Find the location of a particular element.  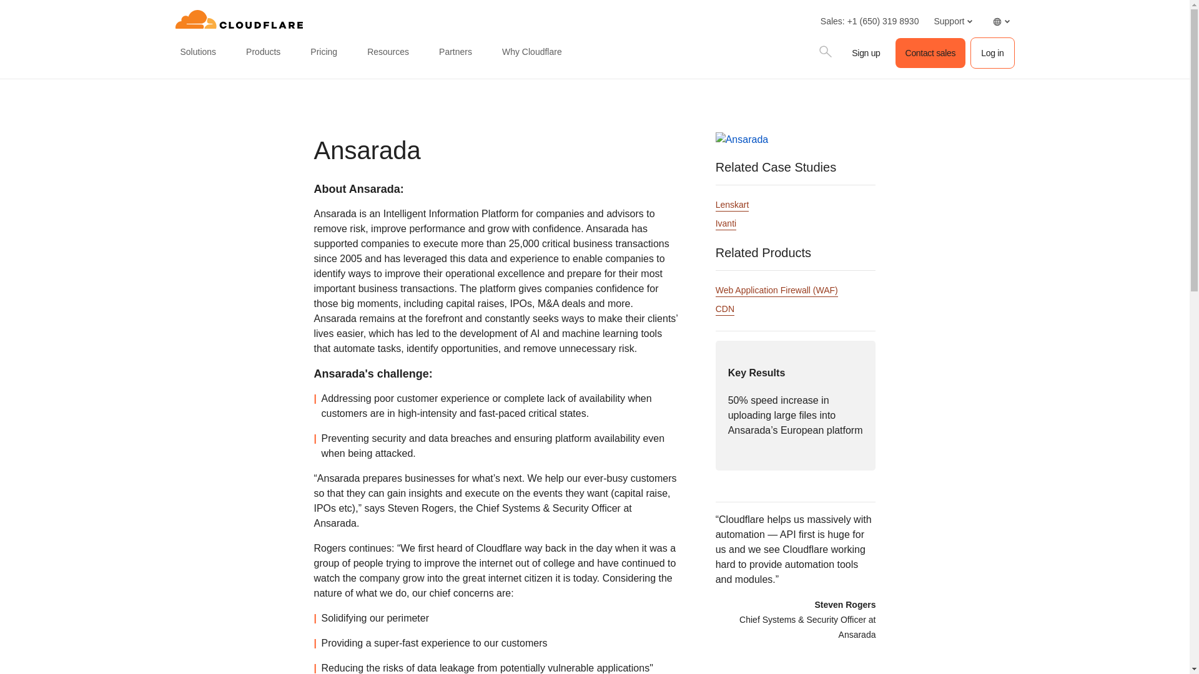

Resources is located at coordinates (387, 52).